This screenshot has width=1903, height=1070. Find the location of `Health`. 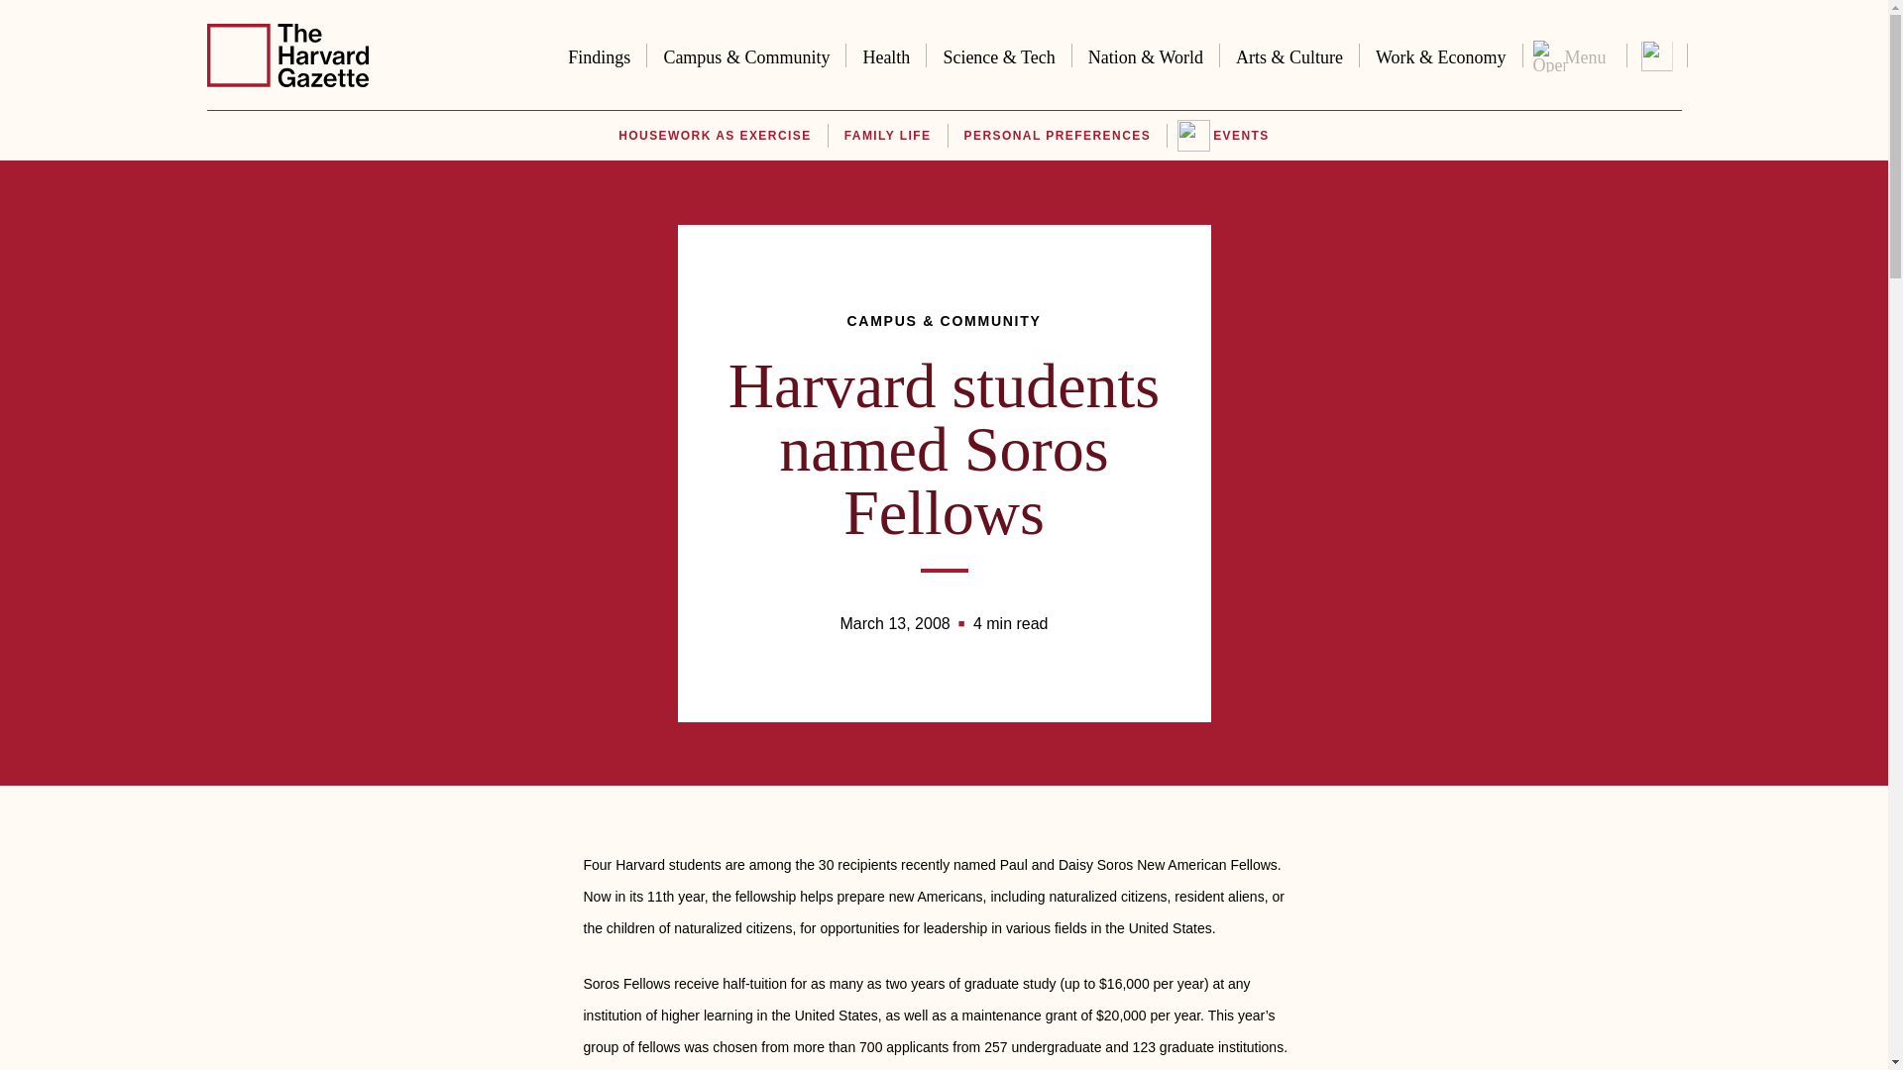

Health is located at coordinates (886, 53).